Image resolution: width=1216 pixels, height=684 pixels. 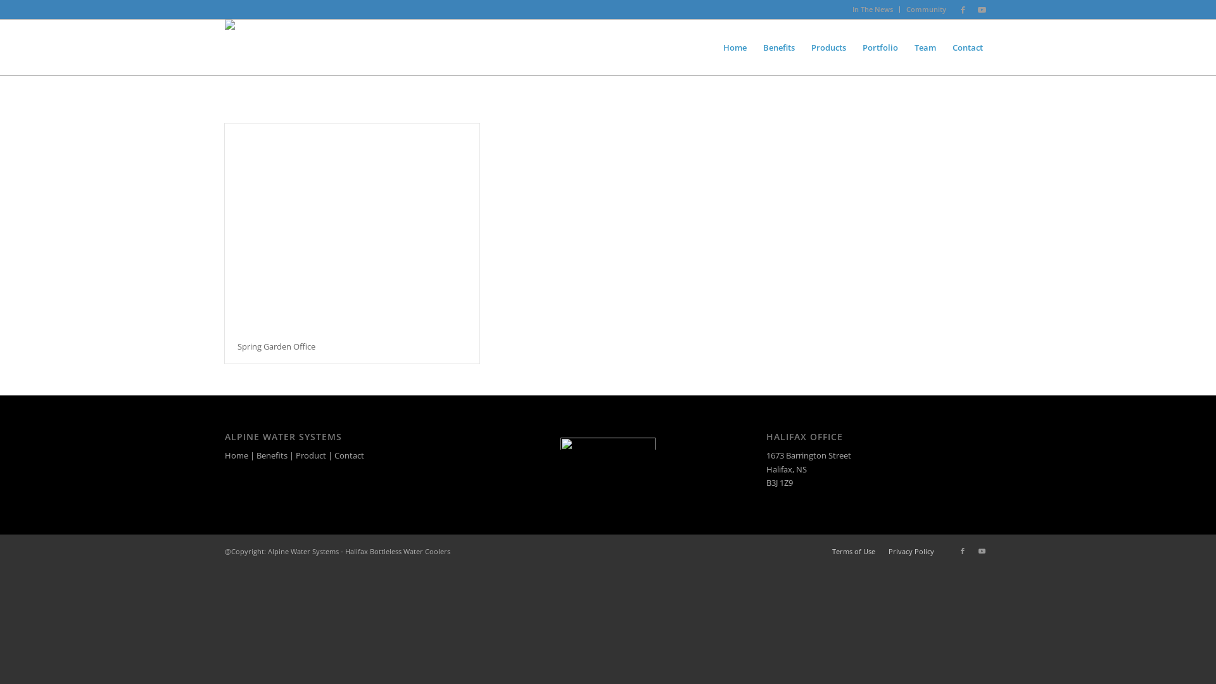 I want to click on Youtube, so click(x=982, y=9).